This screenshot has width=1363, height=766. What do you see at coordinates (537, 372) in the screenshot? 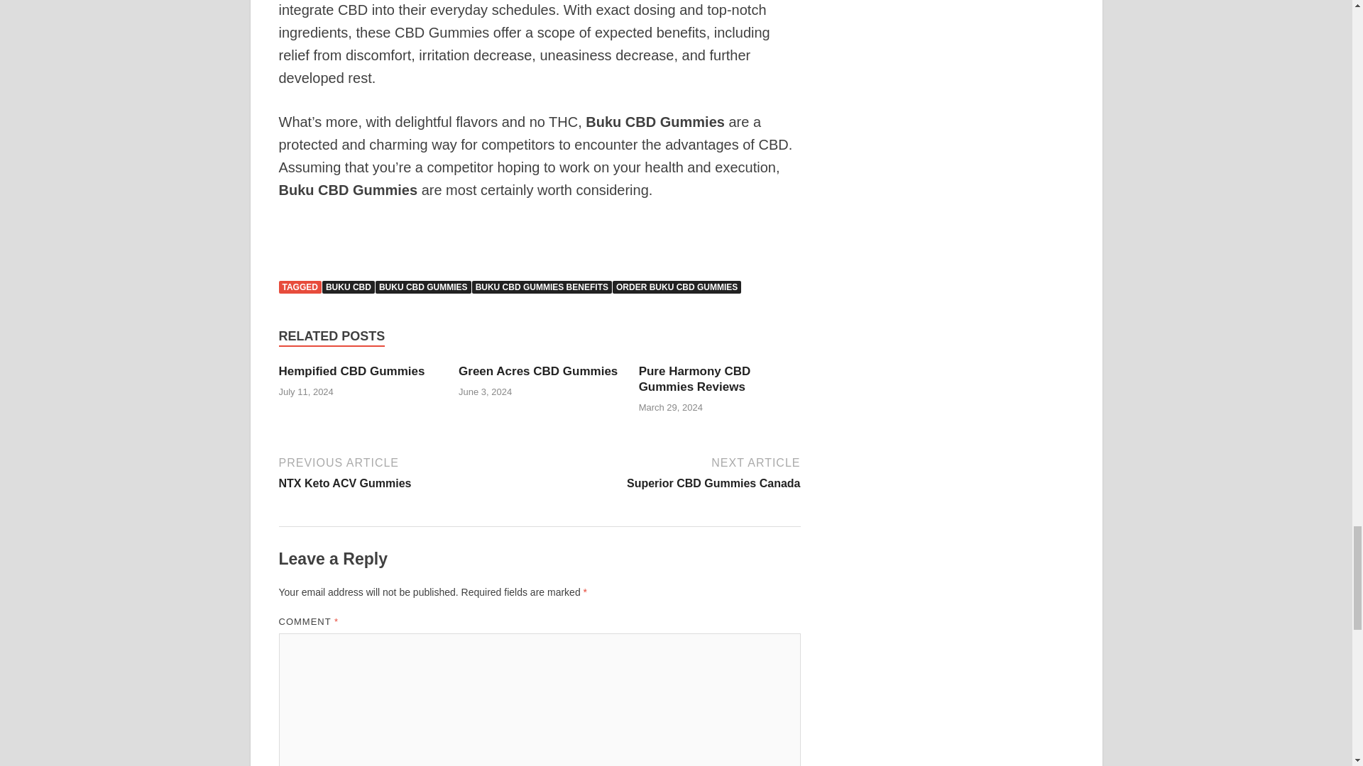
I see `Green Acres CBD Gummies` at bounding box center [537, 372].